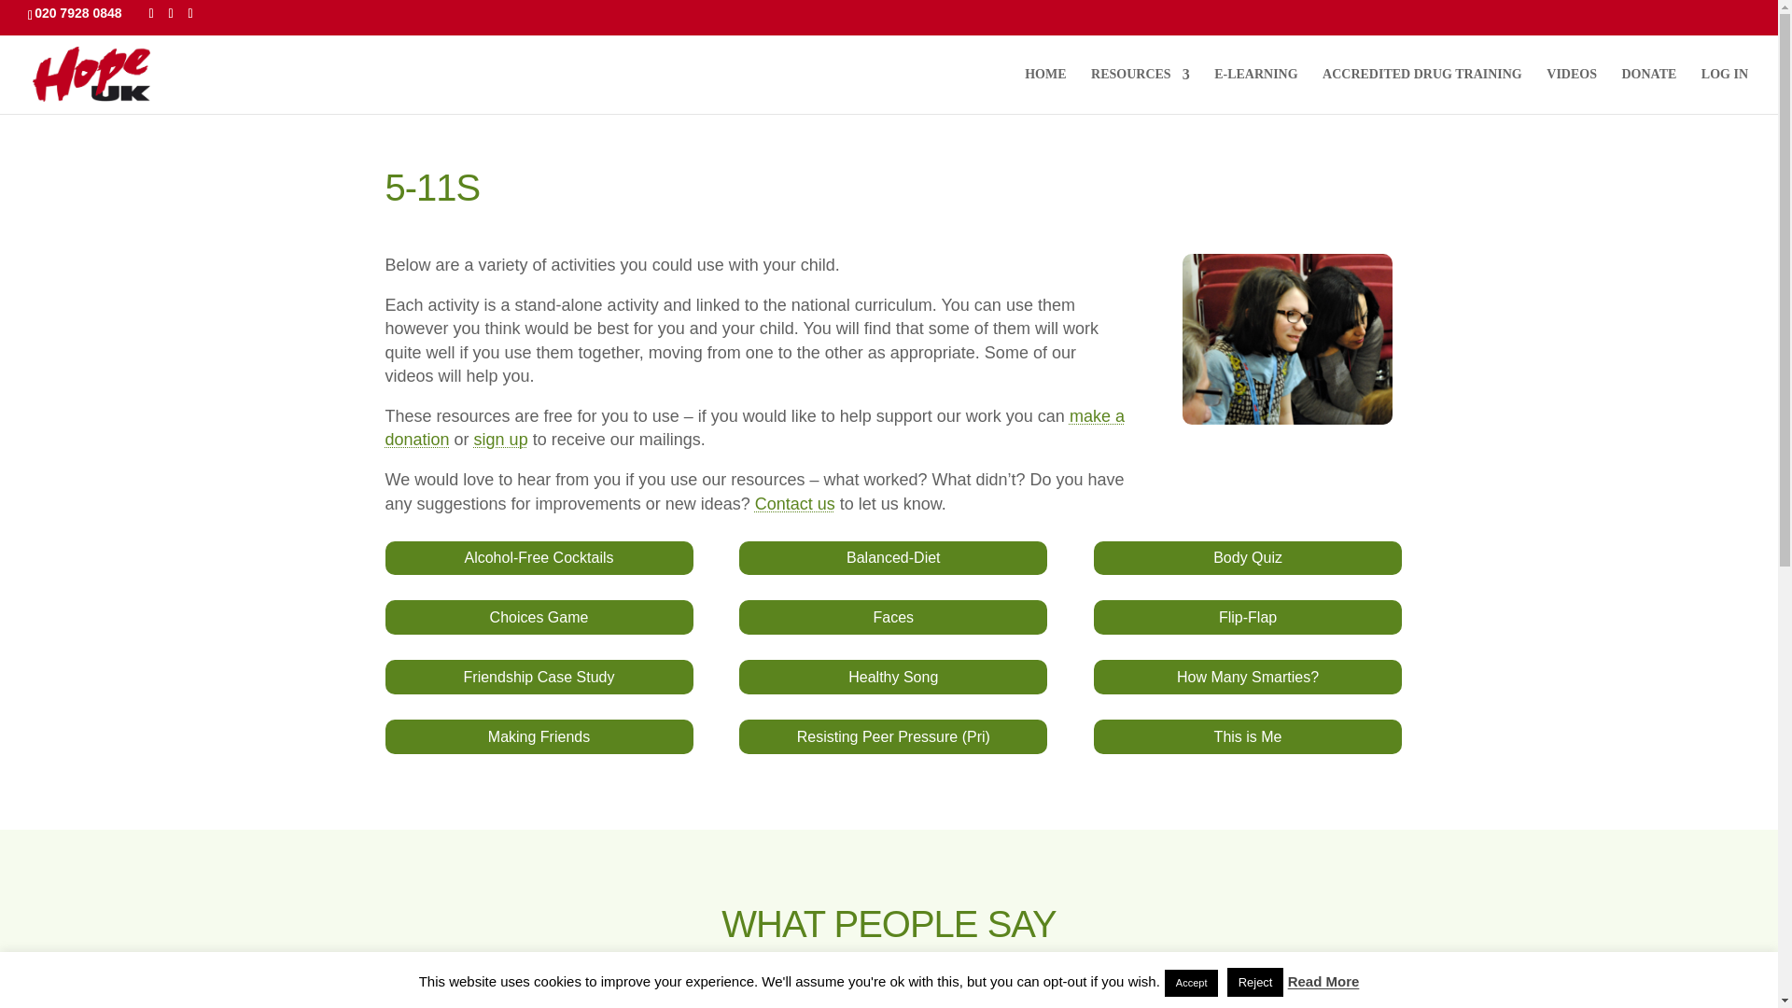 Image resolution: width=1792 pixels, height=1008 pixels. I want to click on Choices Game, so click(538, 617).